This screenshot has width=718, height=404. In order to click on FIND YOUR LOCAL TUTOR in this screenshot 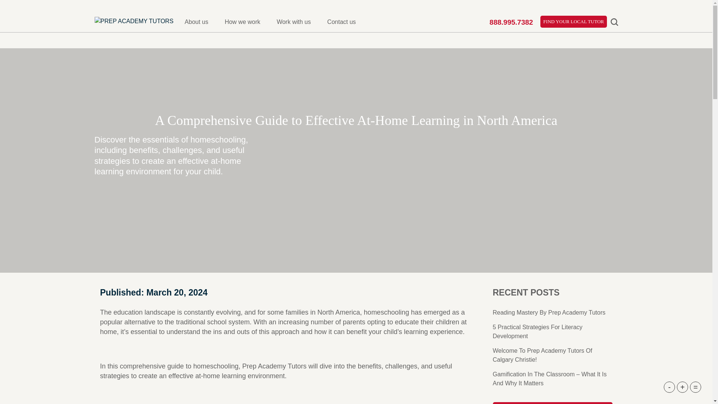, I will do `click(574, 22)`.